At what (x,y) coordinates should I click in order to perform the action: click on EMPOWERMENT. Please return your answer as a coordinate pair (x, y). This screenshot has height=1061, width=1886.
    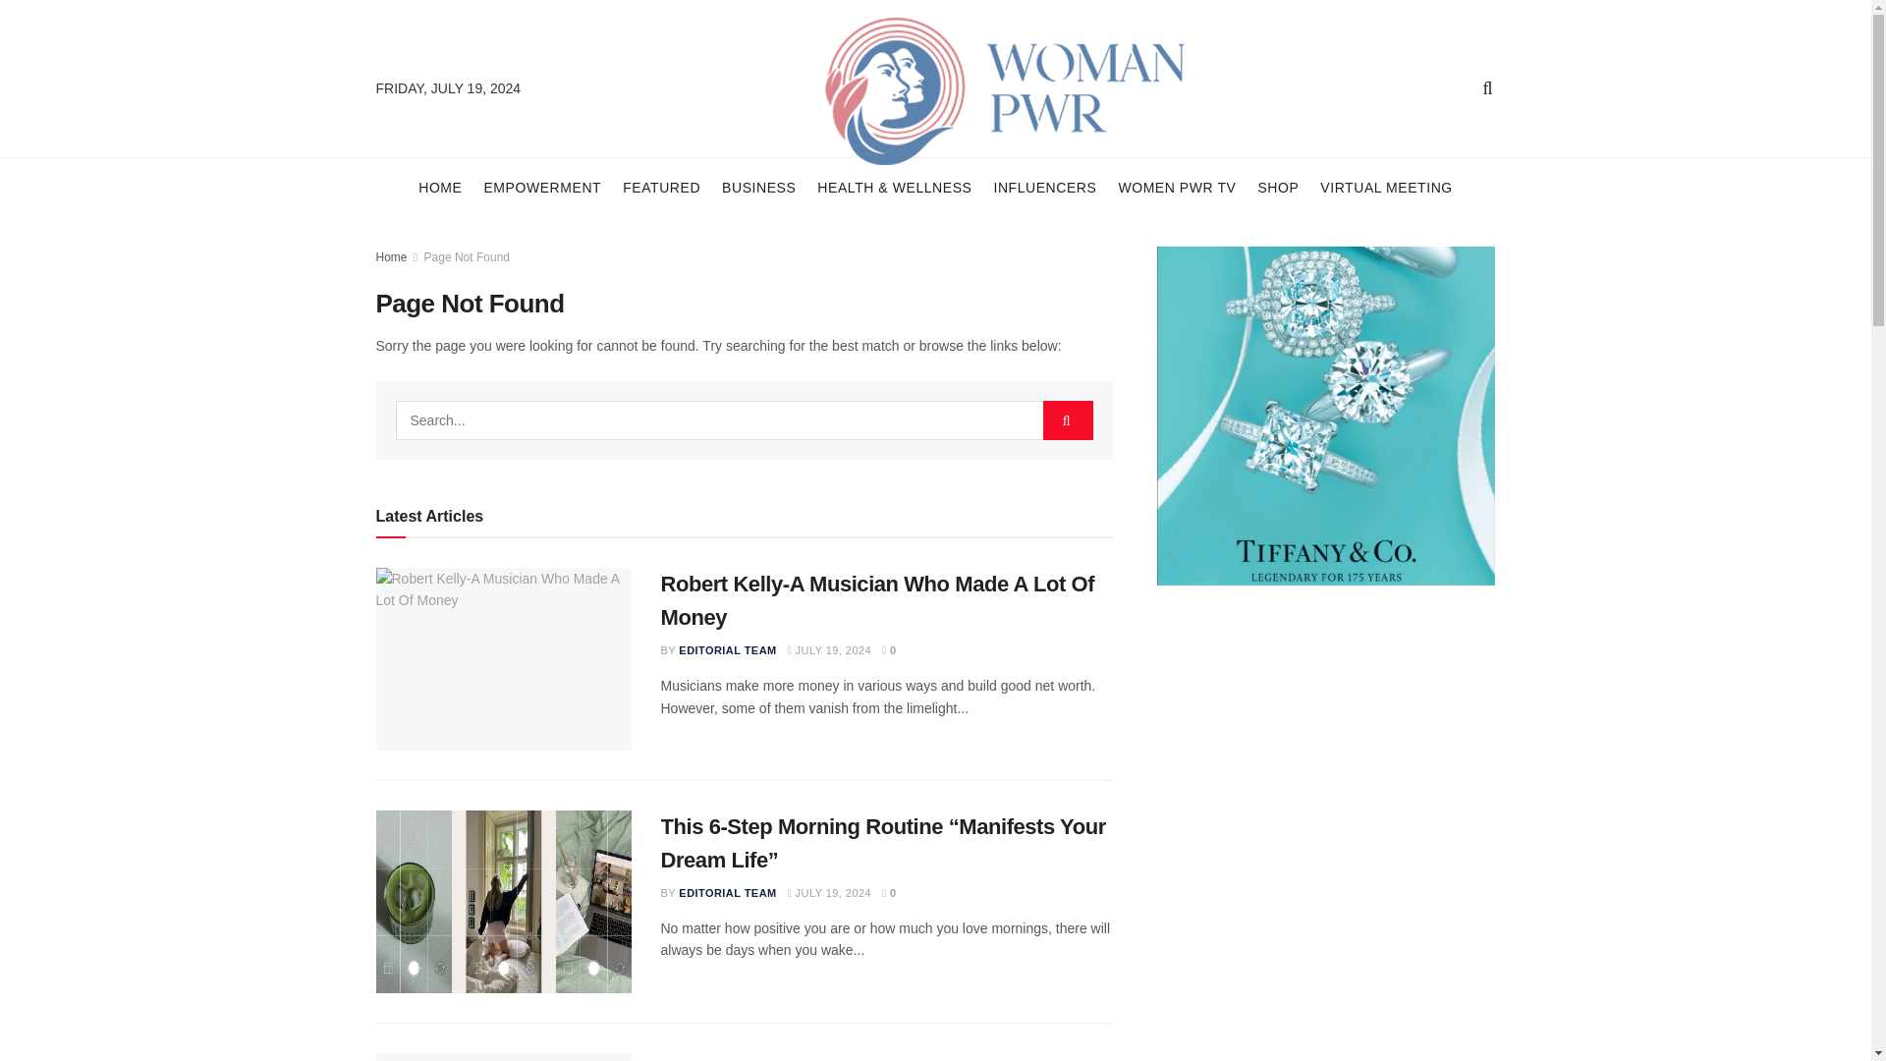
    Looking at the image, I should click on (542, 187).